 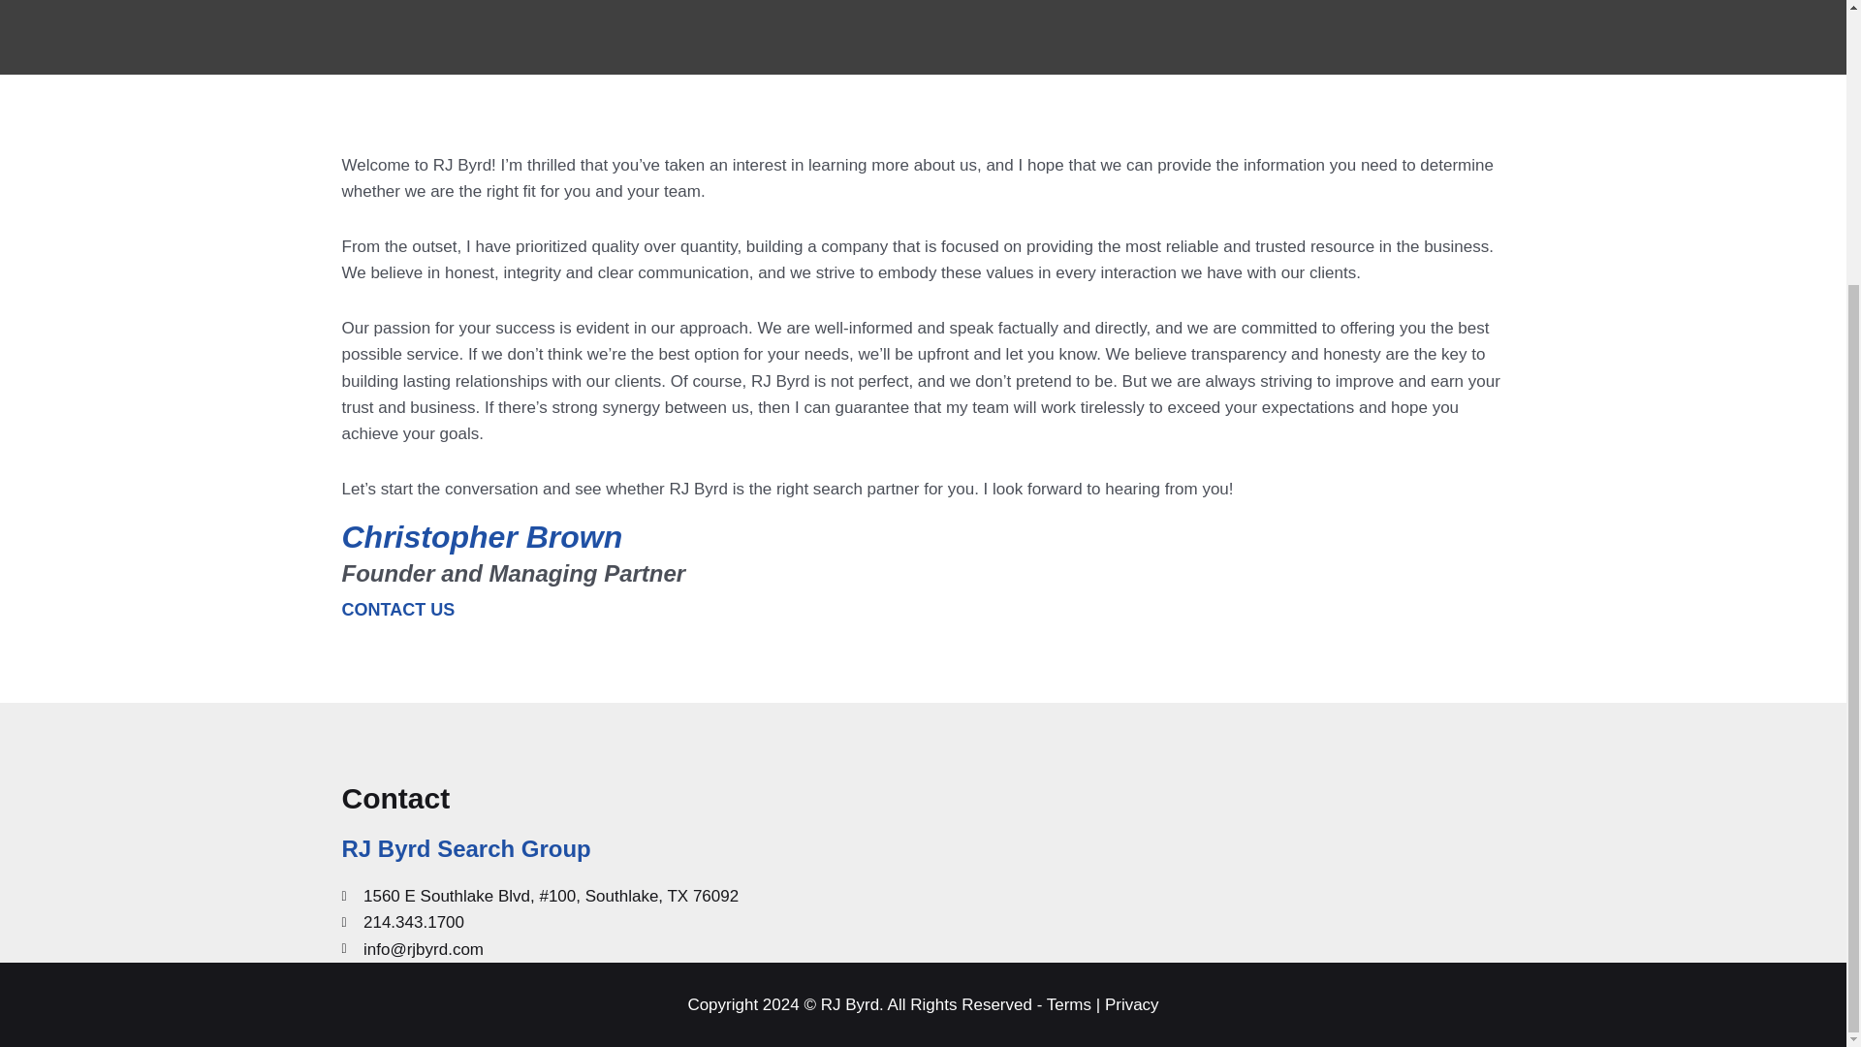 I want to click on CONTACT US, so click(x=412, y=613).